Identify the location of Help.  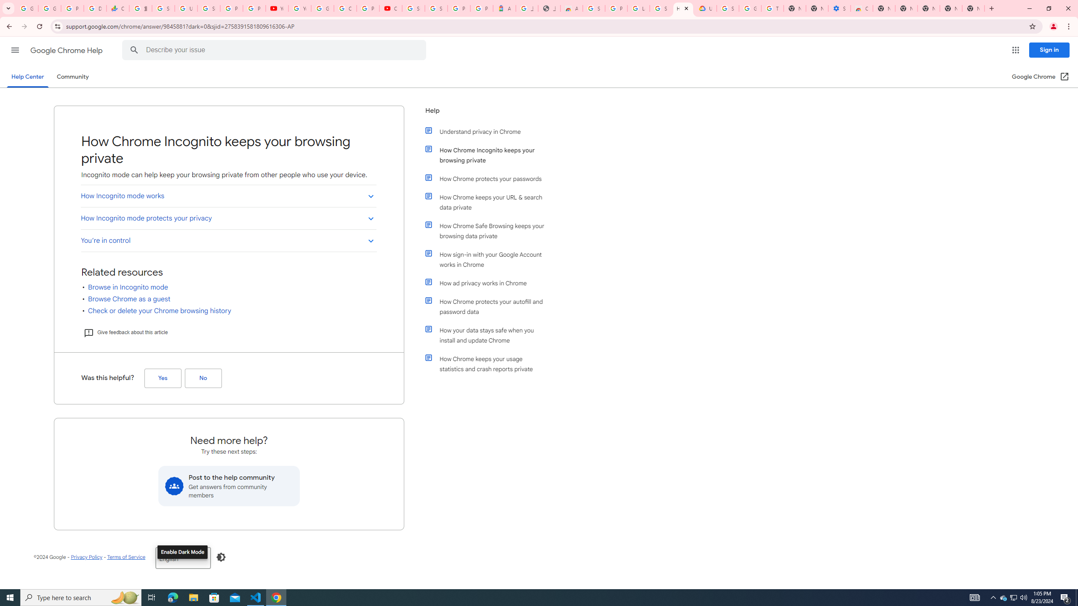
(486, 114).